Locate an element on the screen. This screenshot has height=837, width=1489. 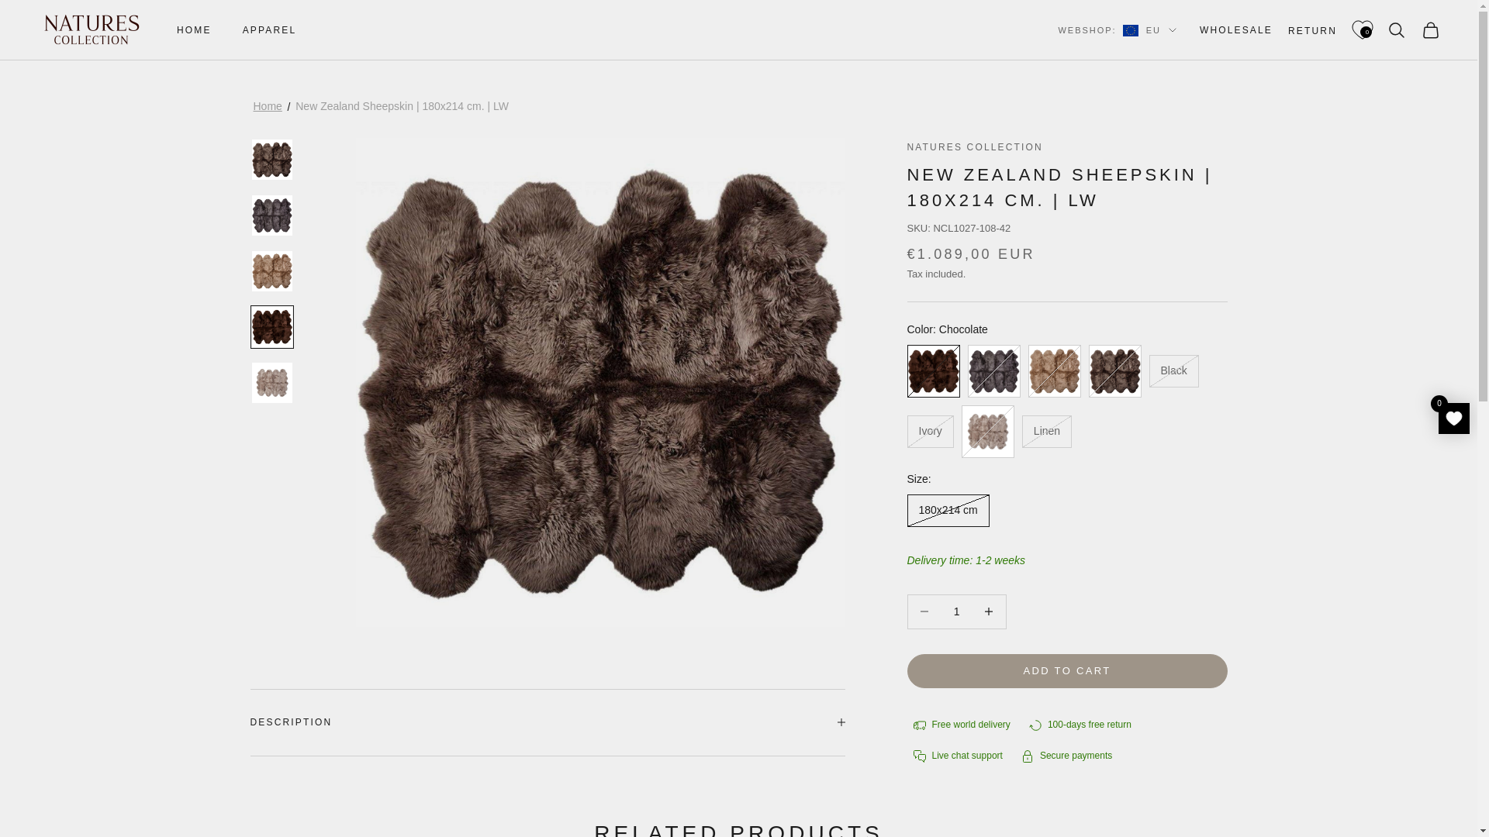
EU is located at coordinates (1149, 29).